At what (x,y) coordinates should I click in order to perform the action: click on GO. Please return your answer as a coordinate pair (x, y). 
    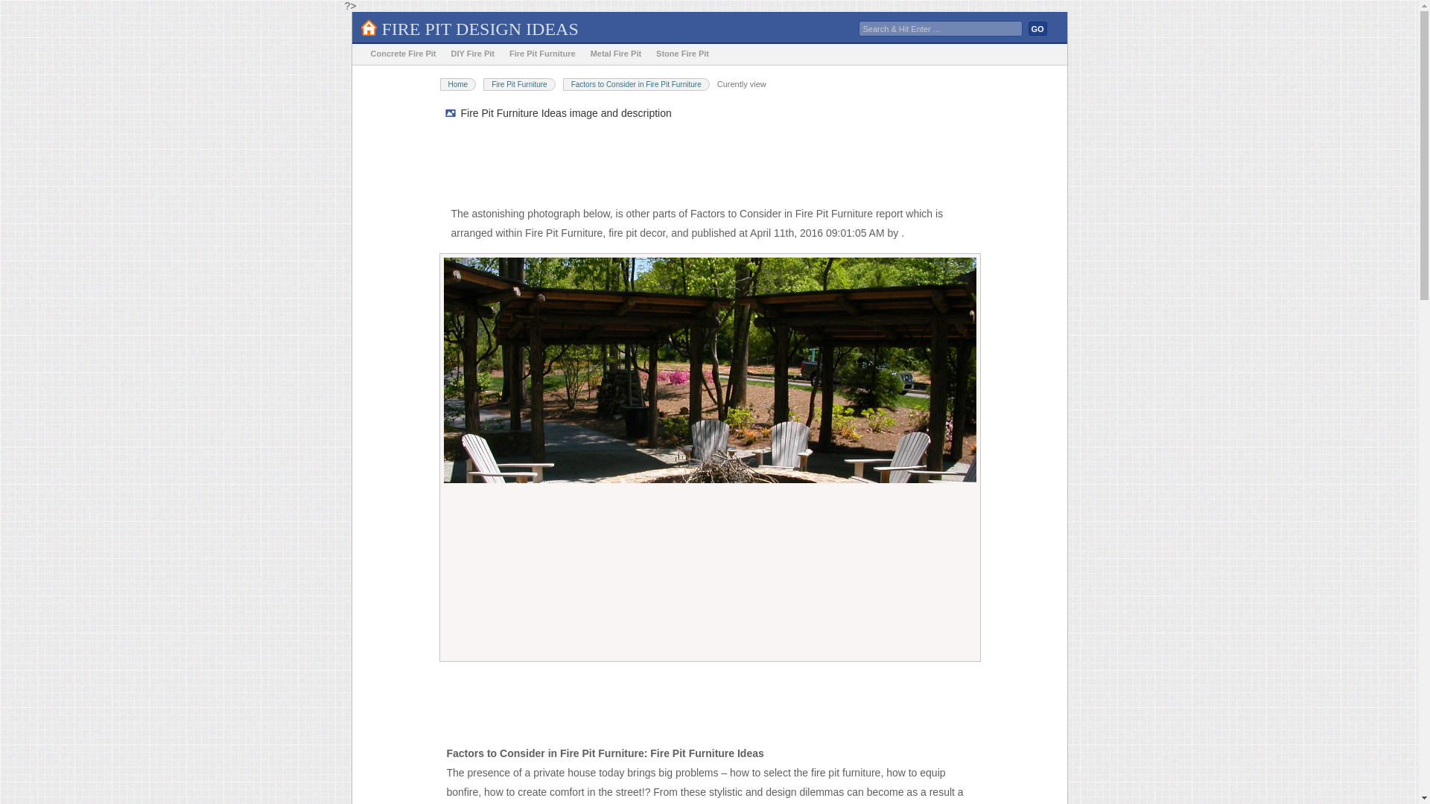
    Looking at the image, I should click on (1037, 28).